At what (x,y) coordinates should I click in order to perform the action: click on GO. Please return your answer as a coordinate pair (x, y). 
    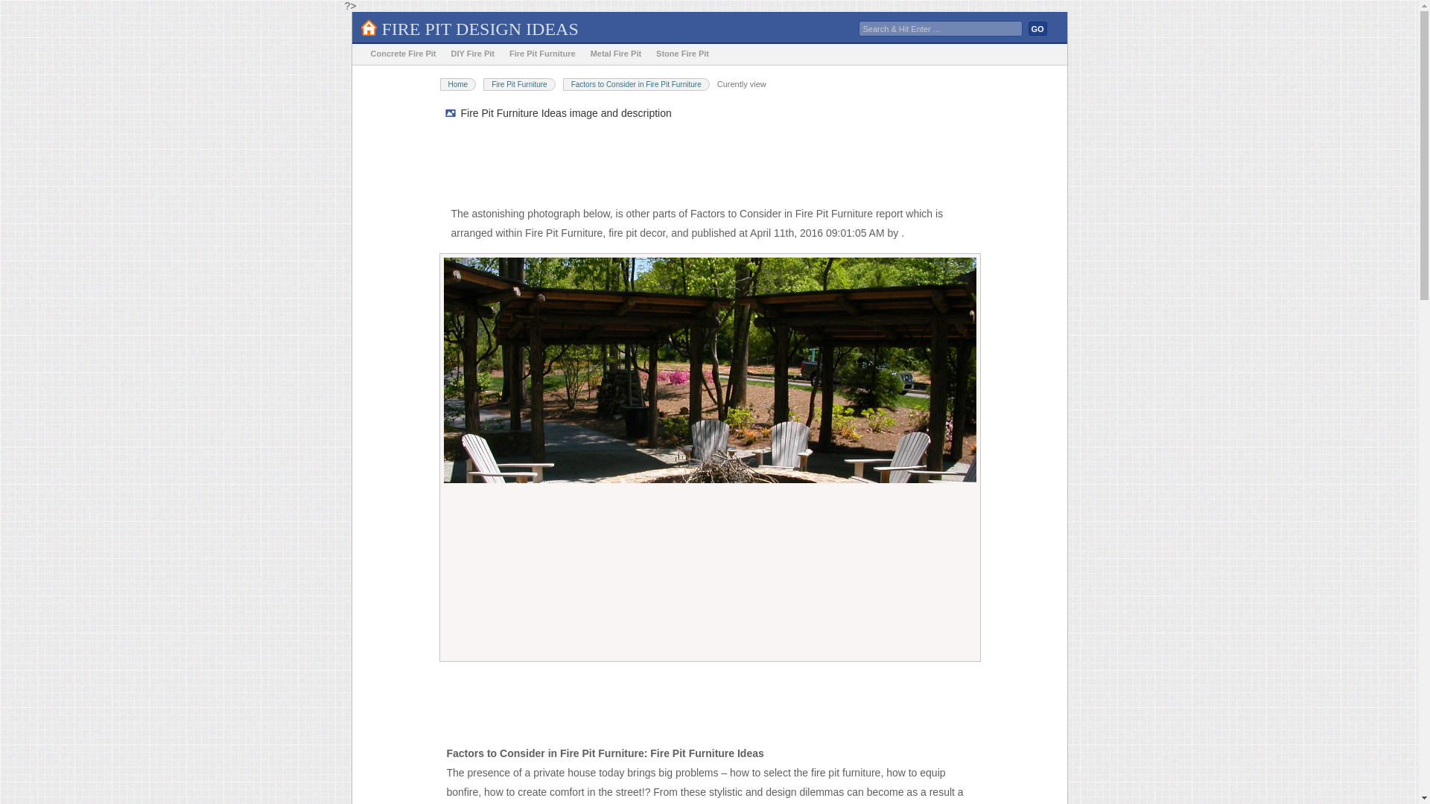
    Looking at the image, I should click on (1037, 28).